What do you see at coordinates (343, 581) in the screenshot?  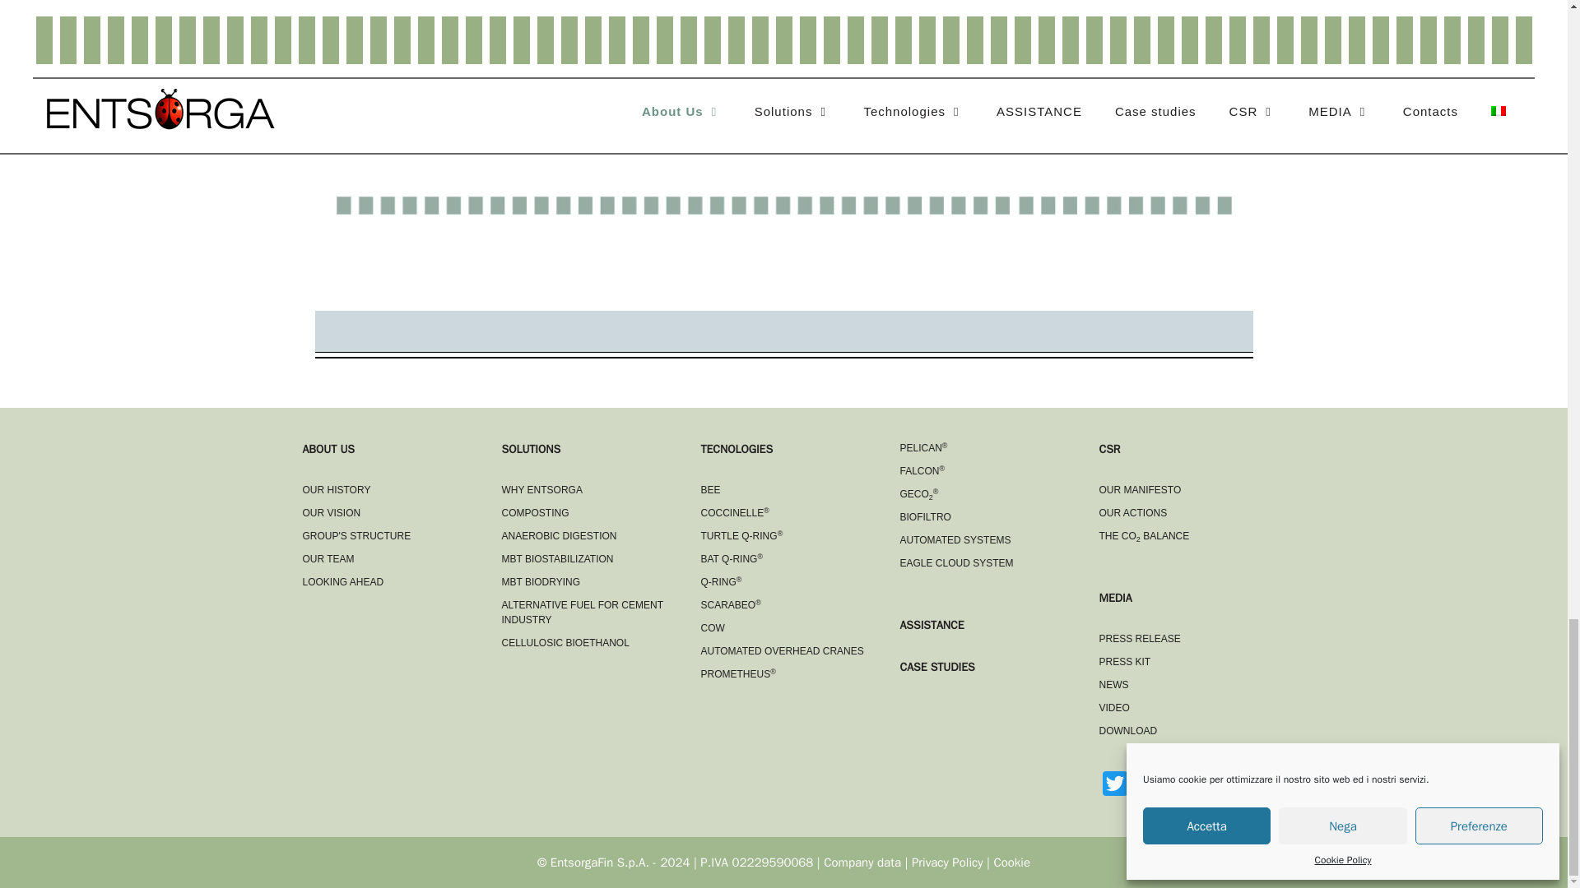 I see `Our team` at bounding box center [343, 581].